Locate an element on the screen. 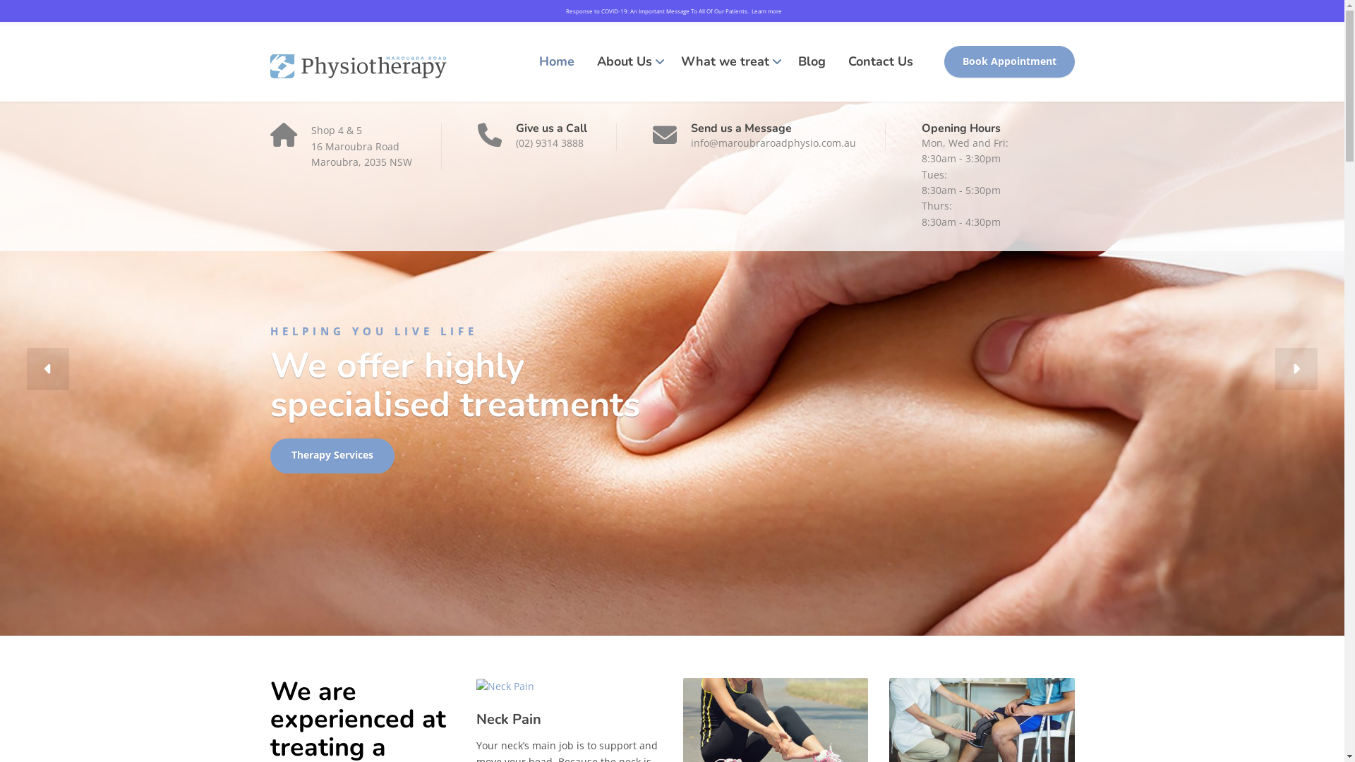 The image size is (1355, 762). Book Appointment is located at coordinates (1009, 62).